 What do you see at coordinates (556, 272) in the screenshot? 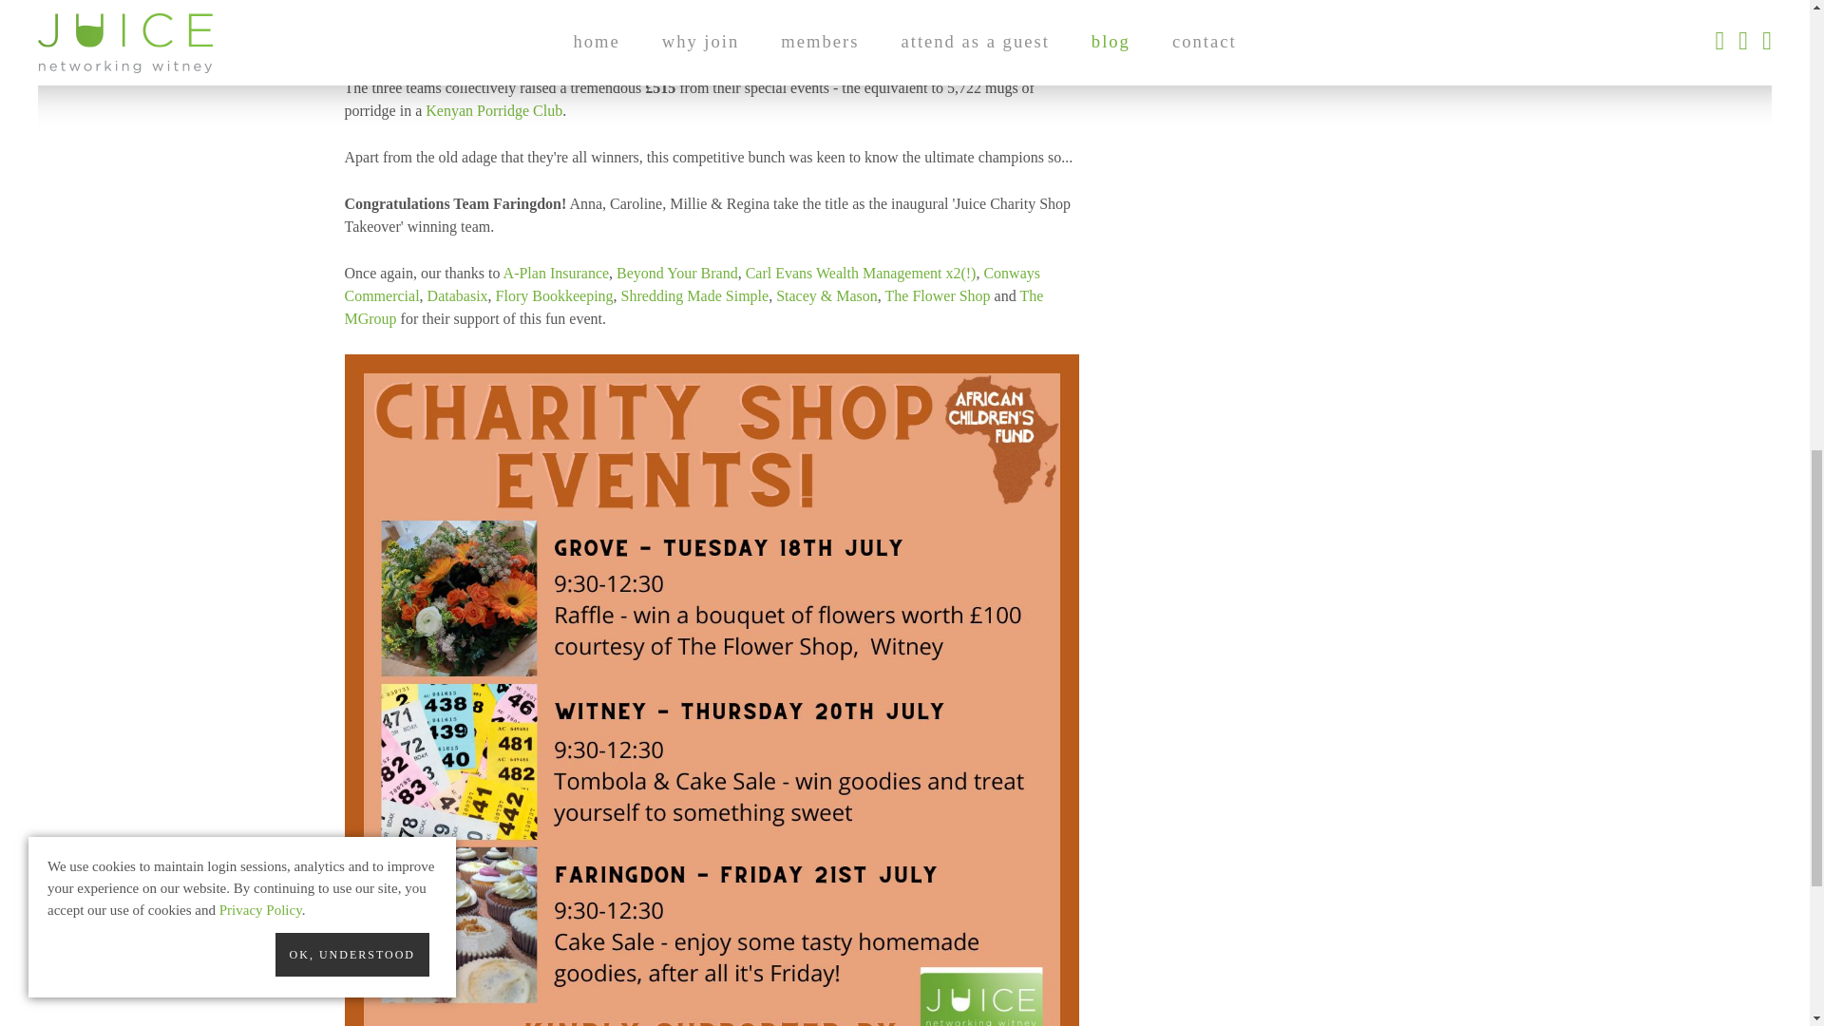
I see `A-Plan Insurance` at bounding box center [556, 272].